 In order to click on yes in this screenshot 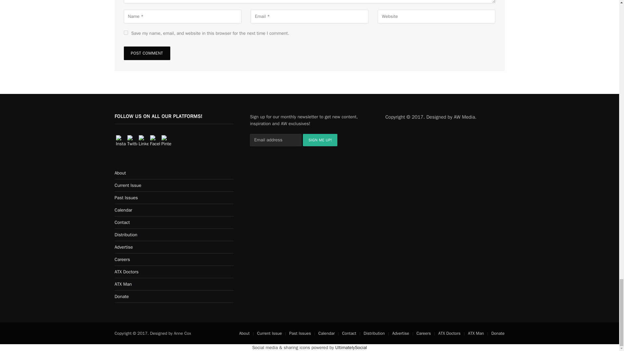, I will do `click(125, 32)`.